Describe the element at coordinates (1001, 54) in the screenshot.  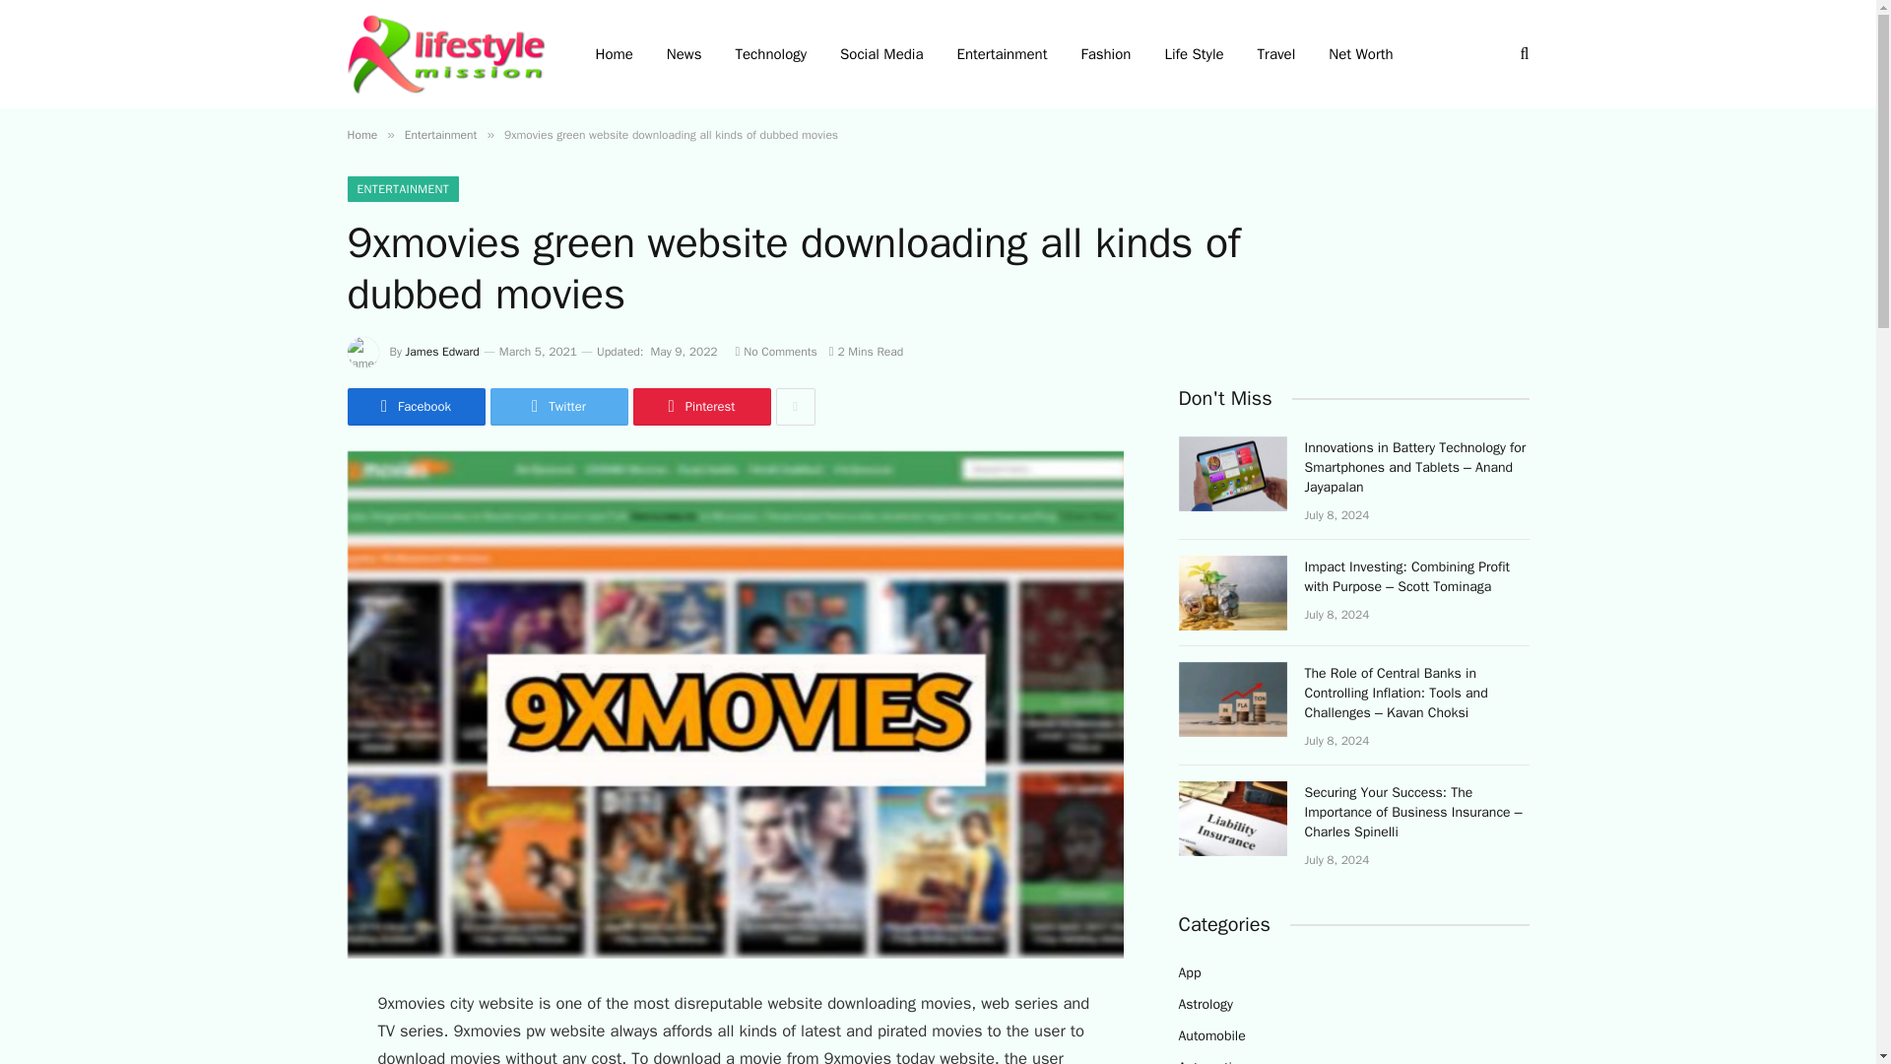
I see `Entertainment` at that location.